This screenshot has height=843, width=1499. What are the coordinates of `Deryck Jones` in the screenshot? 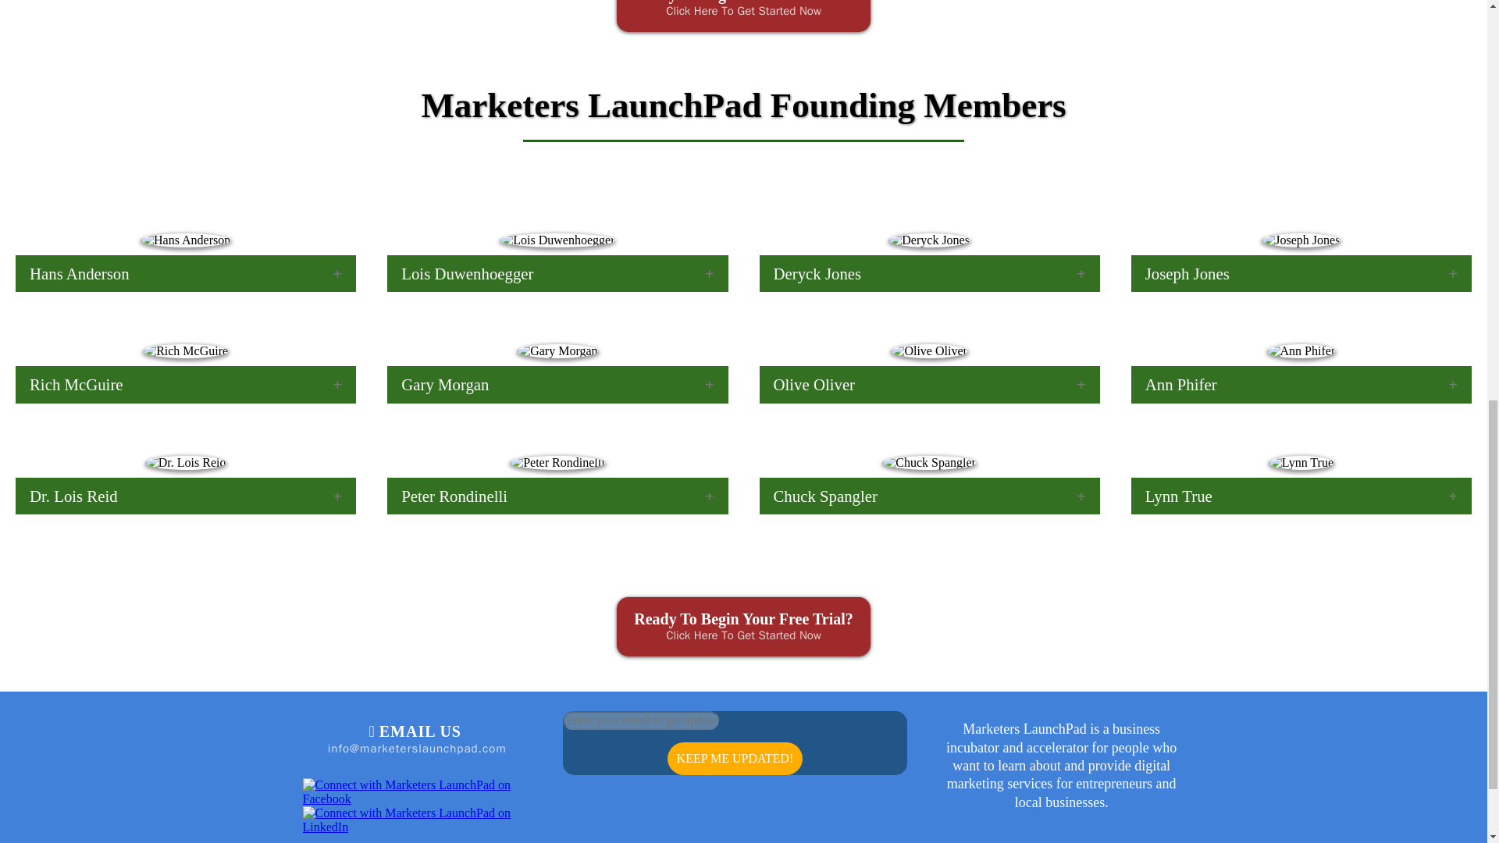 It's located at (928, 272).